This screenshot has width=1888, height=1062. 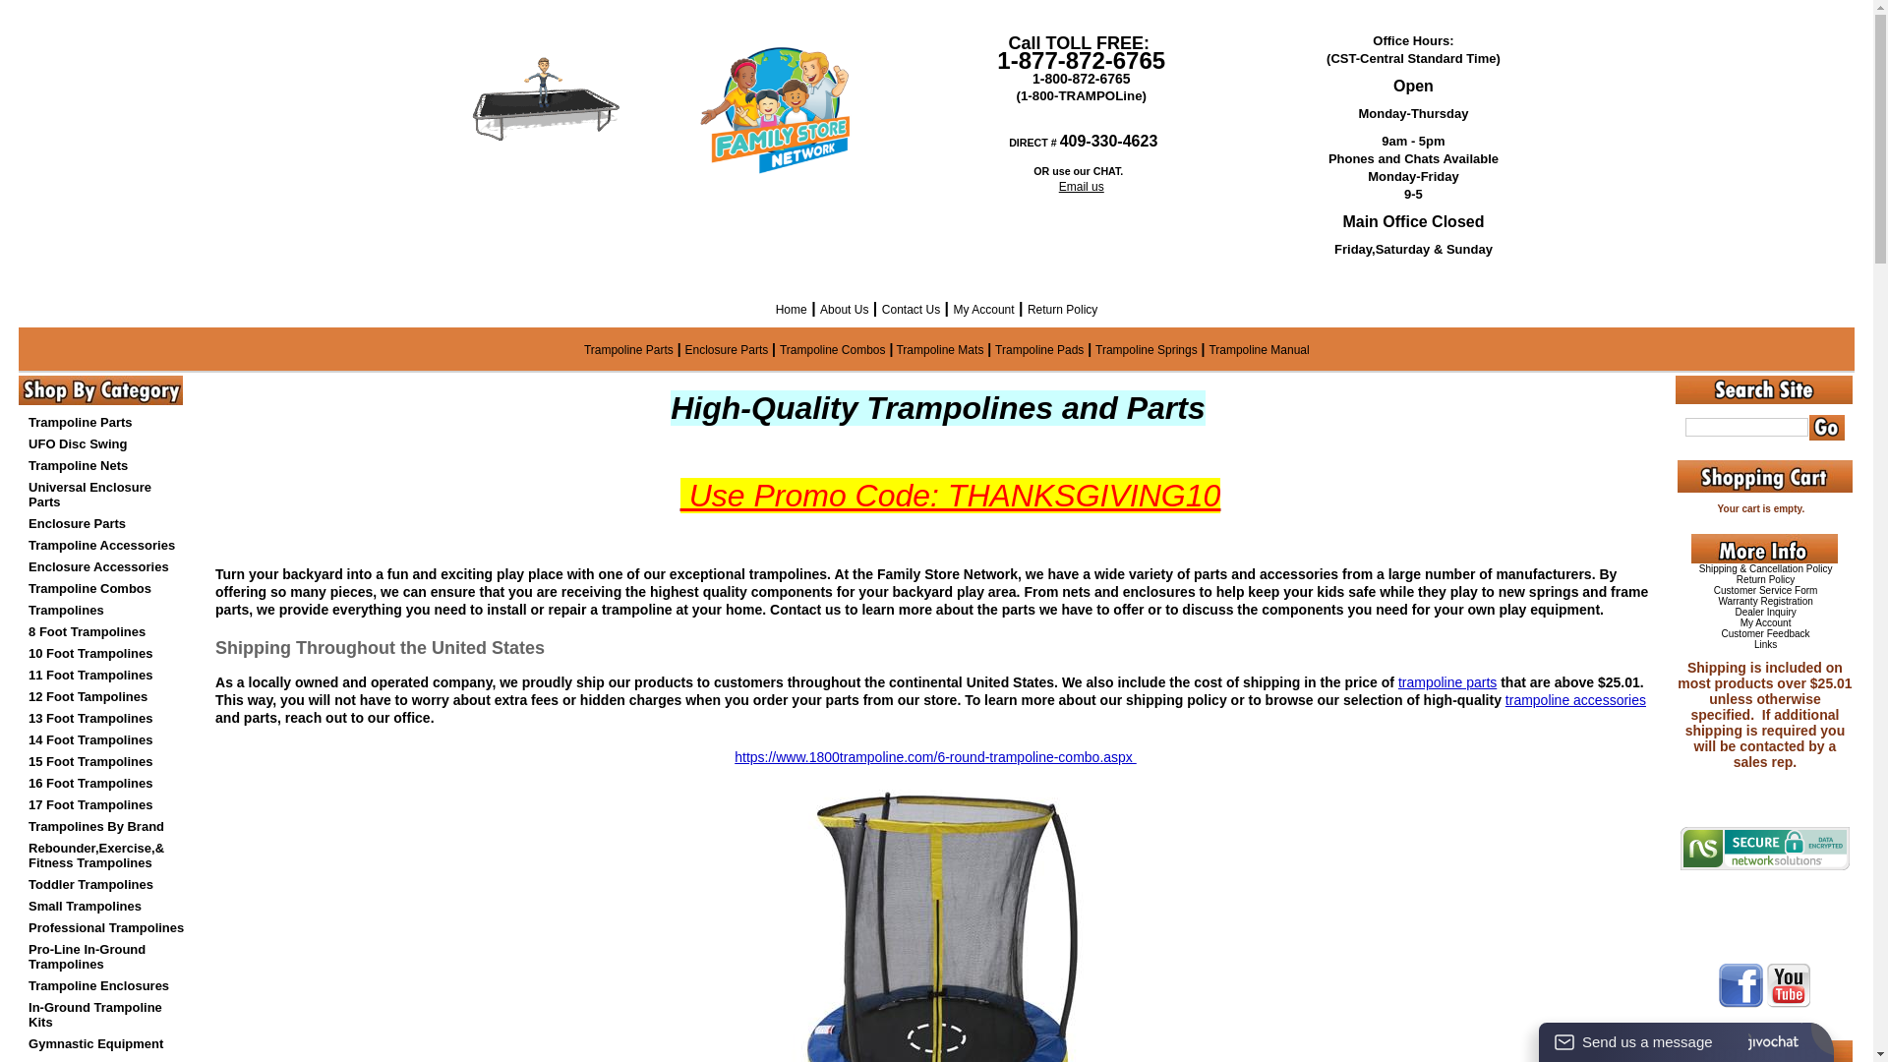 I want to click on 17 Foot Trampolines, so click(x=90, y=804).